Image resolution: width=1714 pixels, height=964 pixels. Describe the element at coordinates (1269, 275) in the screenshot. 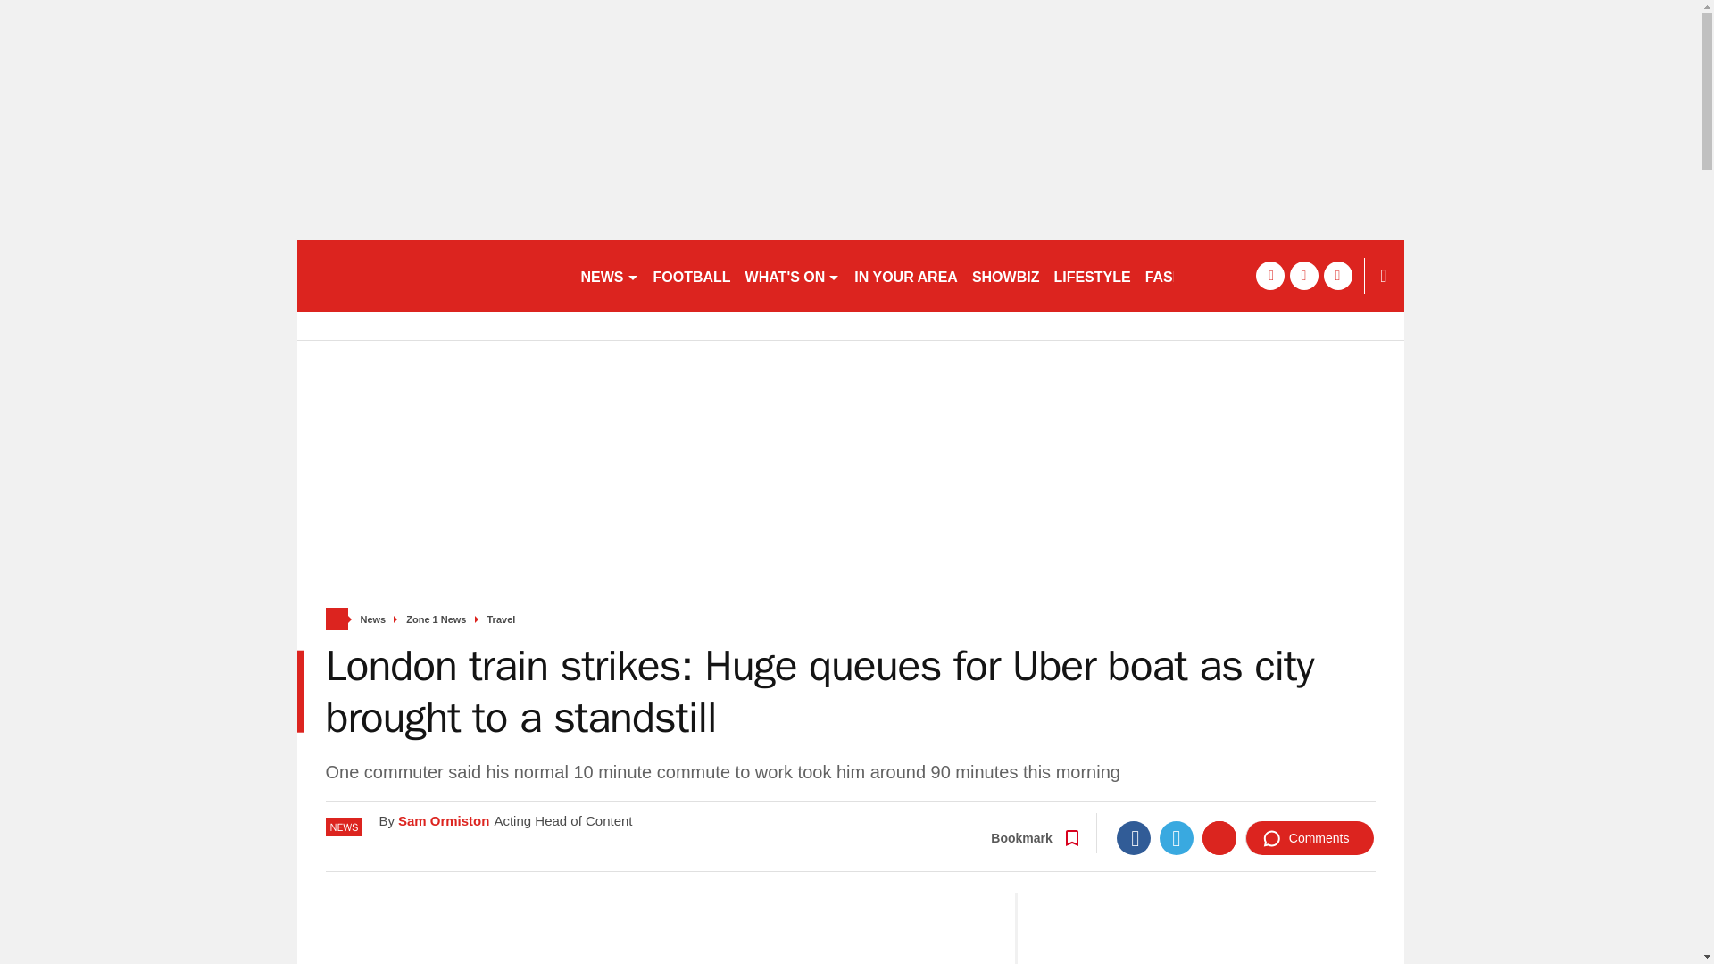

I see `facebook` at that location.